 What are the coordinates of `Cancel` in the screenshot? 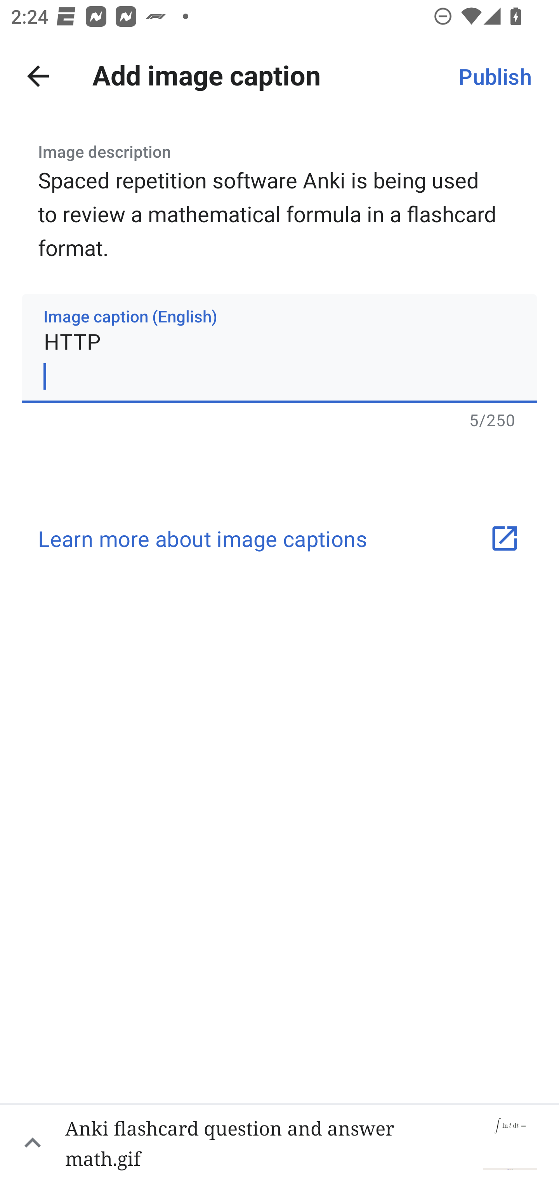 It's located at (38, 76).